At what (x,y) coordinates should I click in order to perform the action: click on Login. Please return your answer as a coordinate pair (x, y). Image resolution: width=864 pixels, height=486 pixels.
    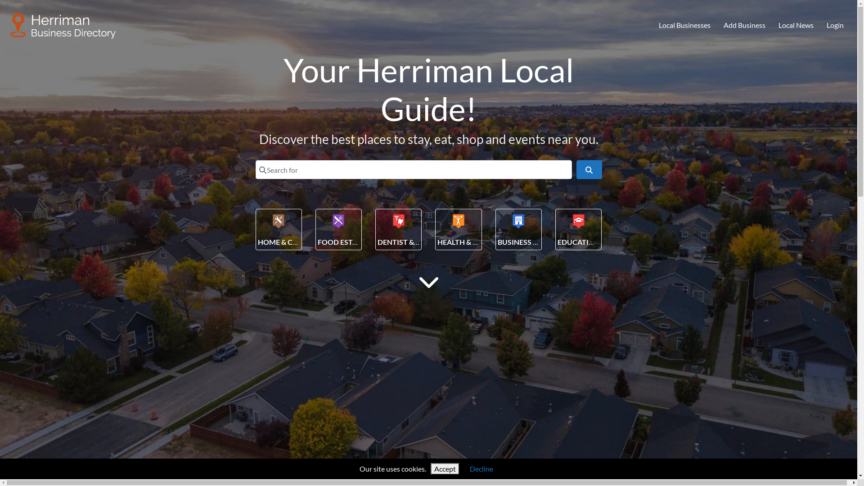
    Looking at the image, I should click on (835, 26).